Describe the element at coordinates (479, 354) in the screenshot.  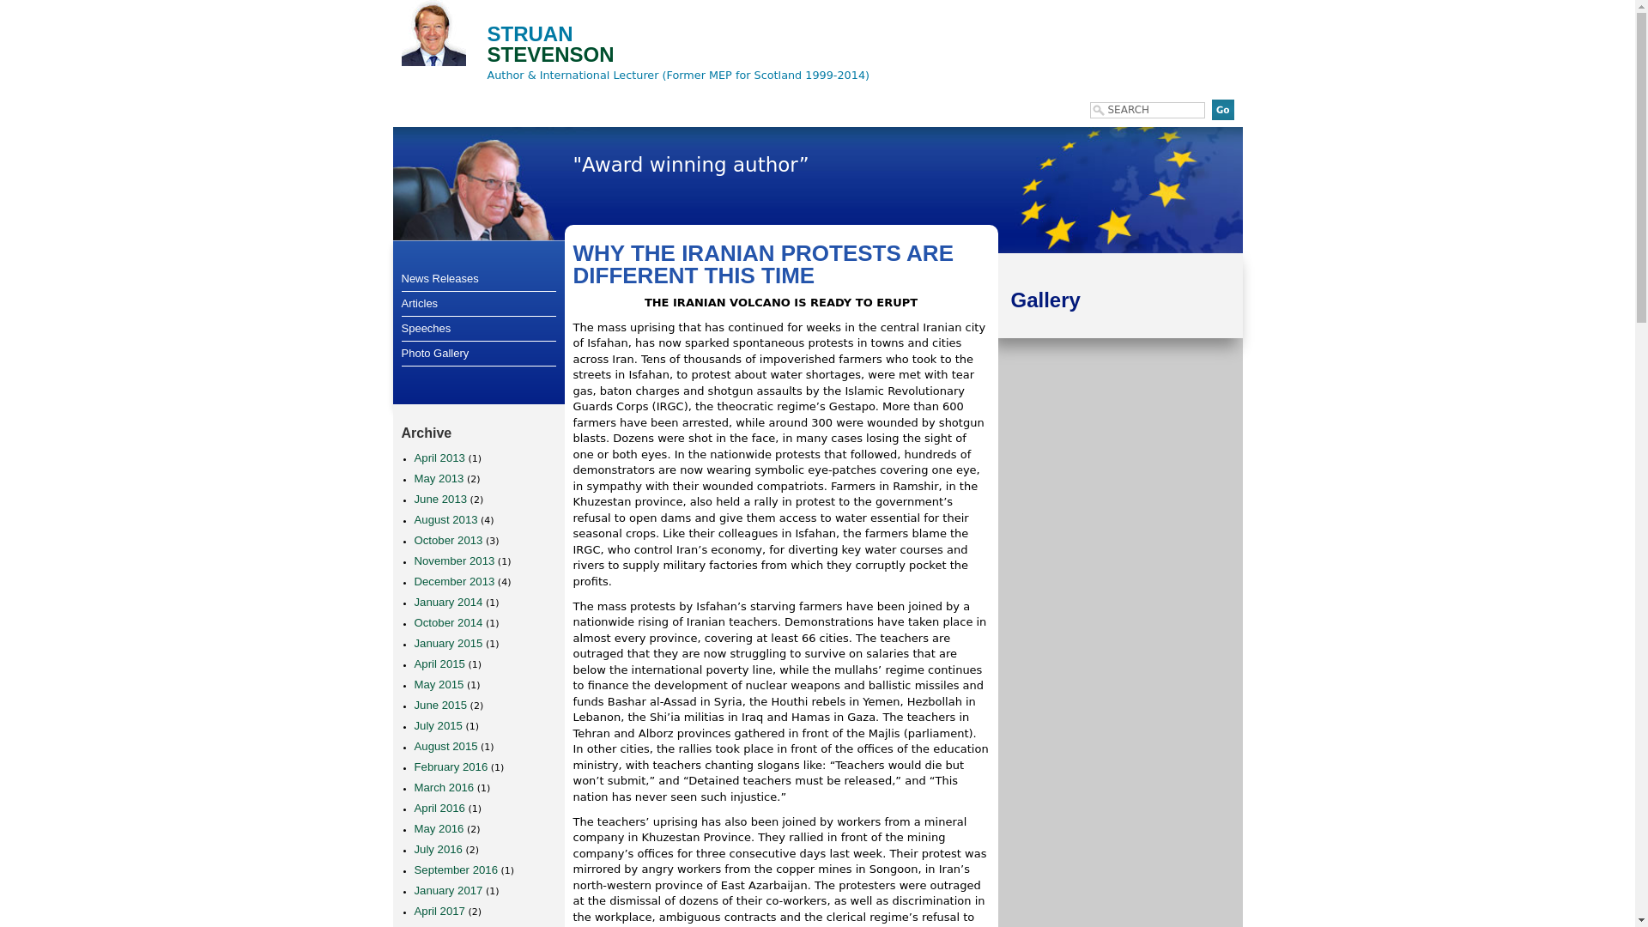
I see `Photo Gallery` at that location.